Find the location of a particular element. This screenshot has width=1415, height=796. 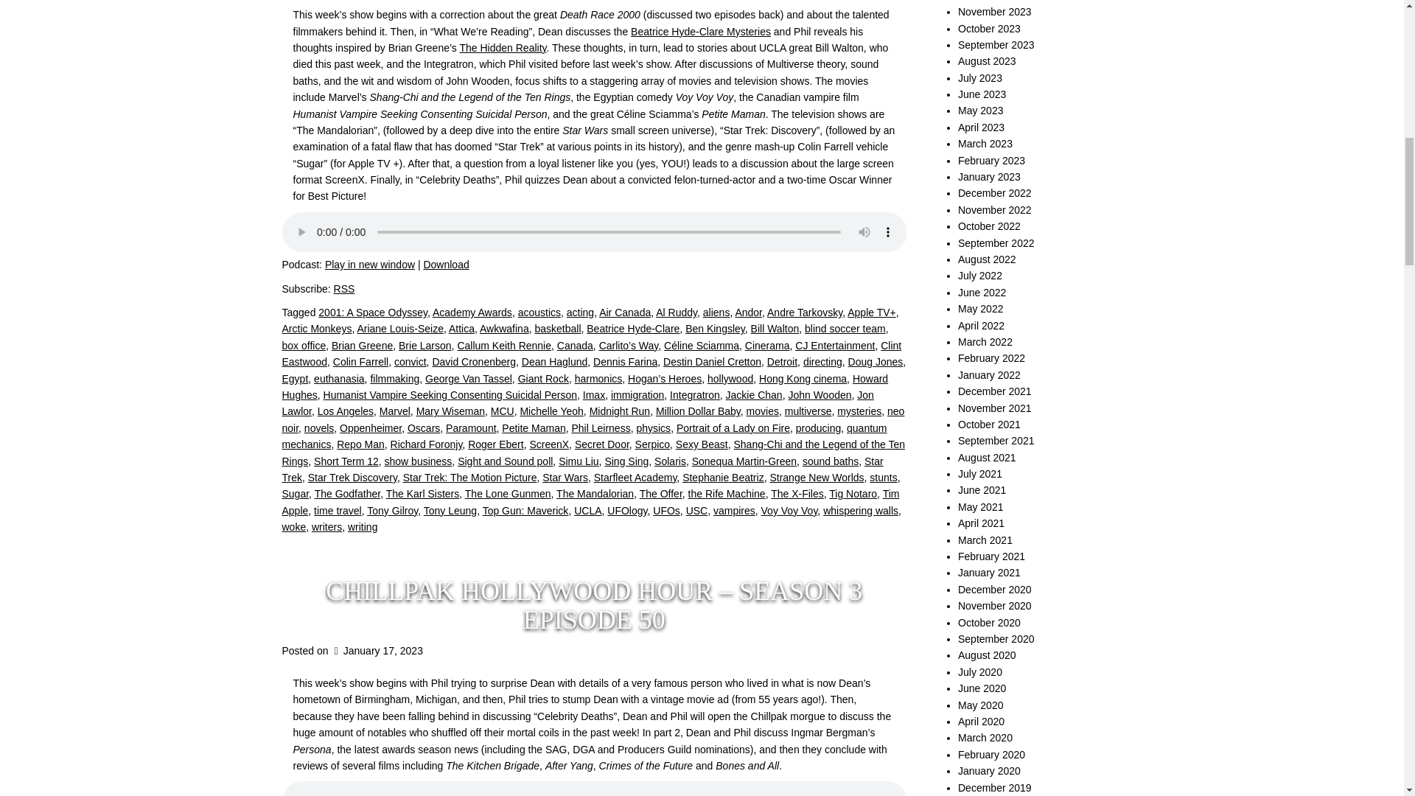

Download is located at coordinates (445, 265).